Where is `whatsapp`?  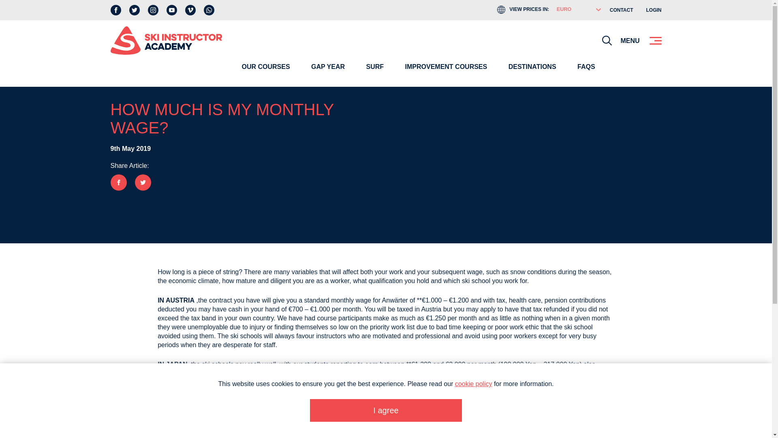
whatsapp is located at coordinates (208, 10).